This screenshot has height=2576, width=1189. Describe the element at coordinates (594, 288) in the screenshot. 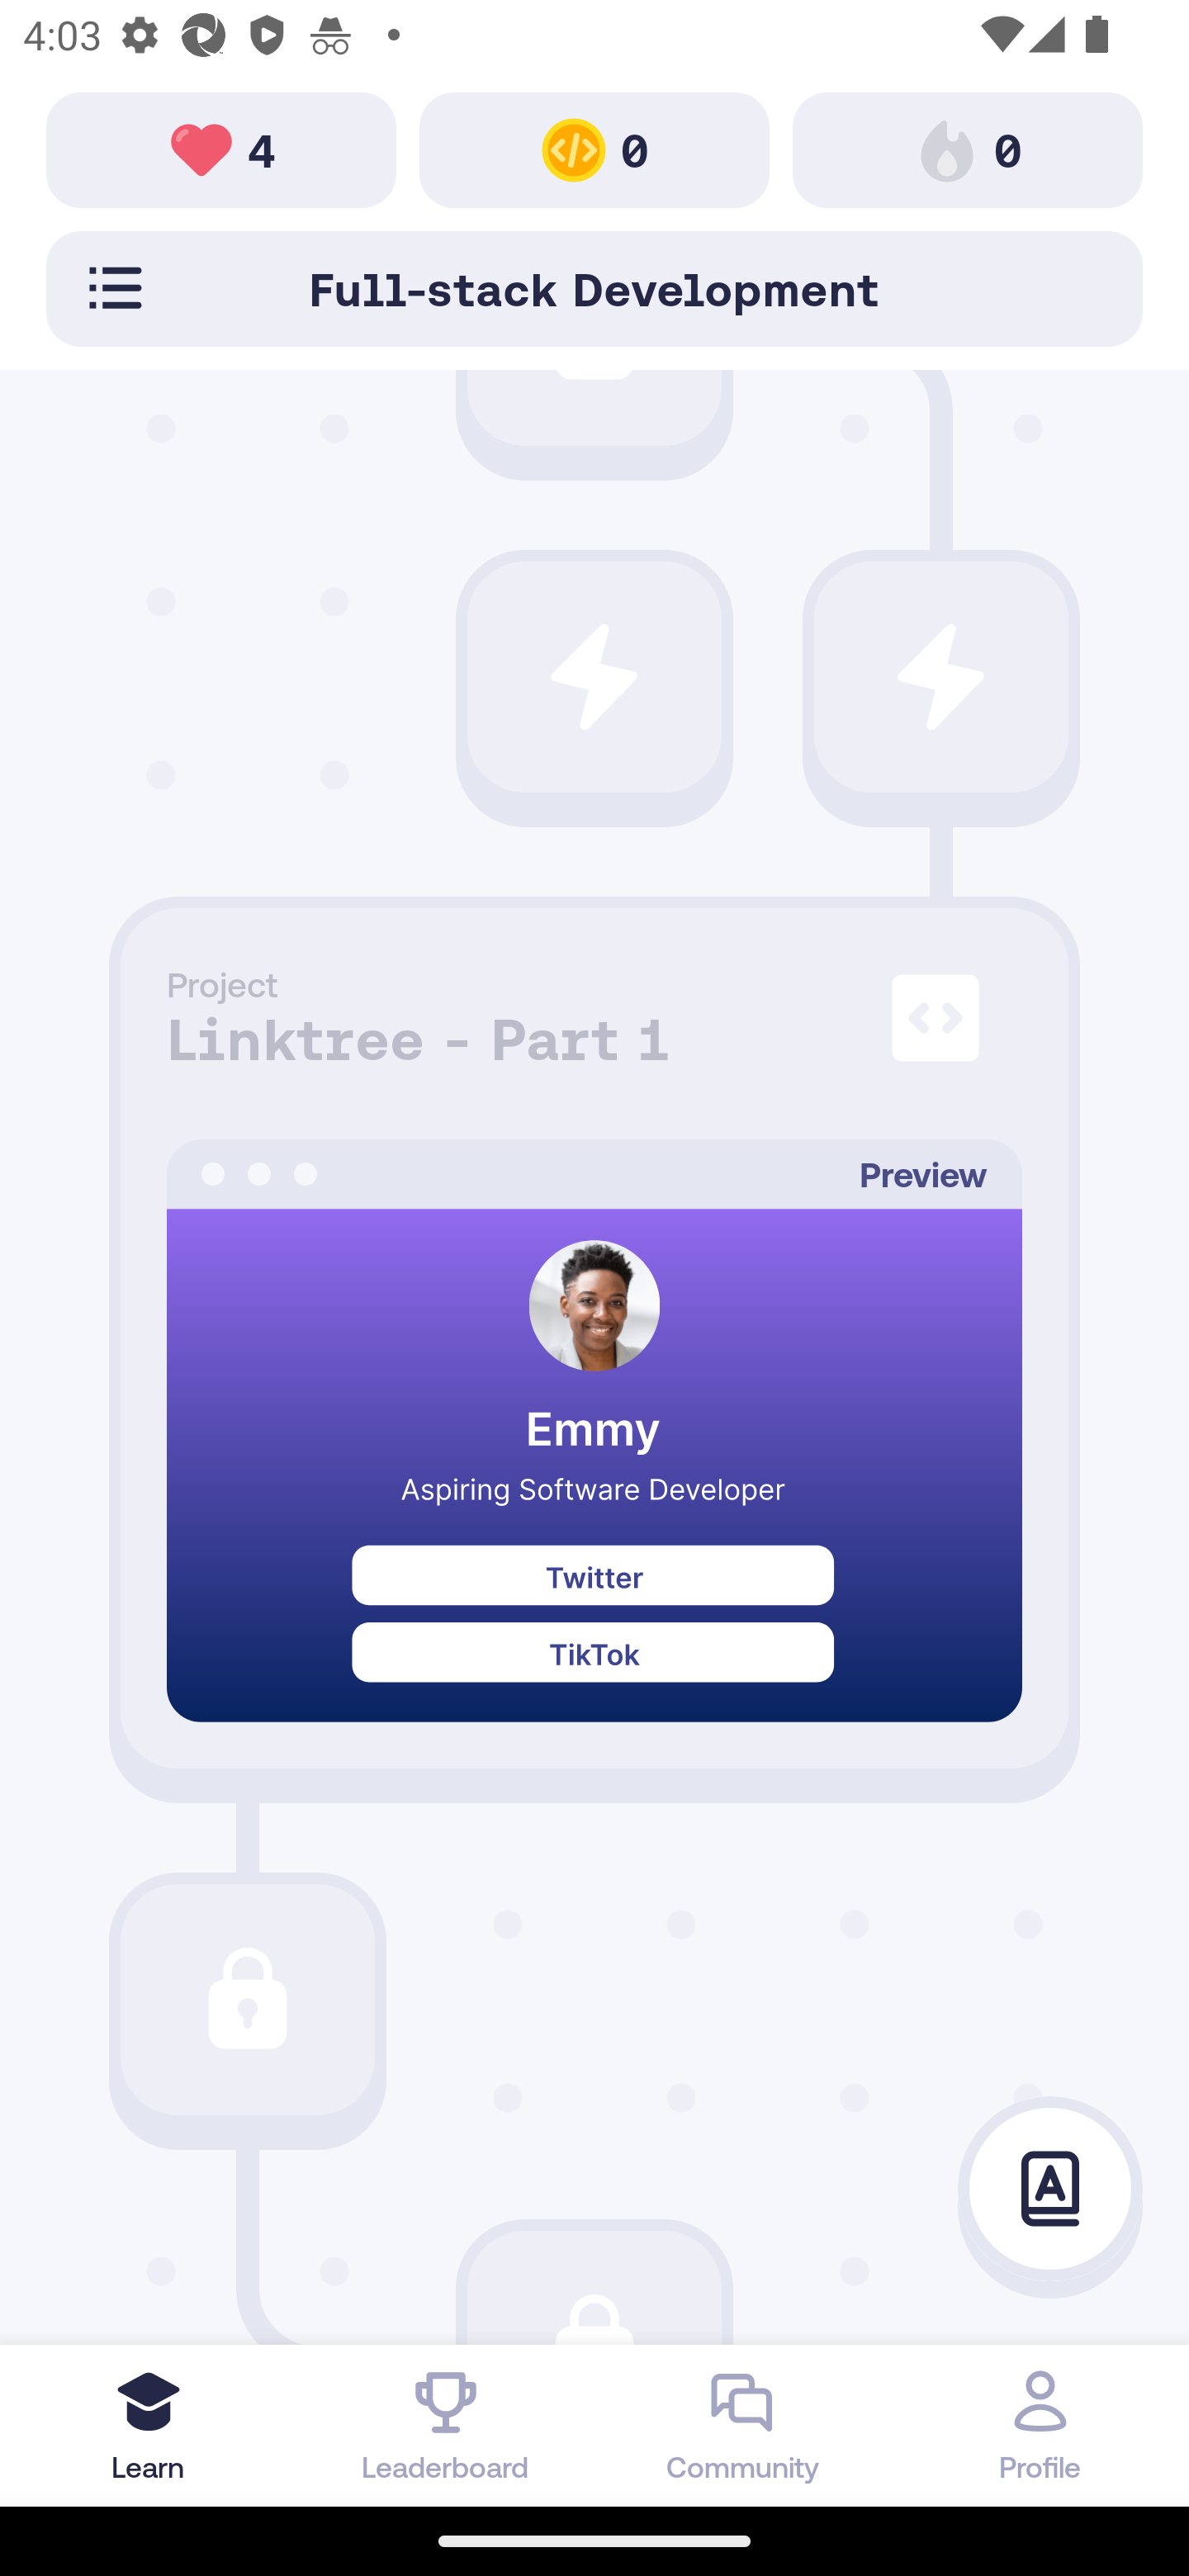

I see `Path Toolbar Selector Full-stack Development` at that location.